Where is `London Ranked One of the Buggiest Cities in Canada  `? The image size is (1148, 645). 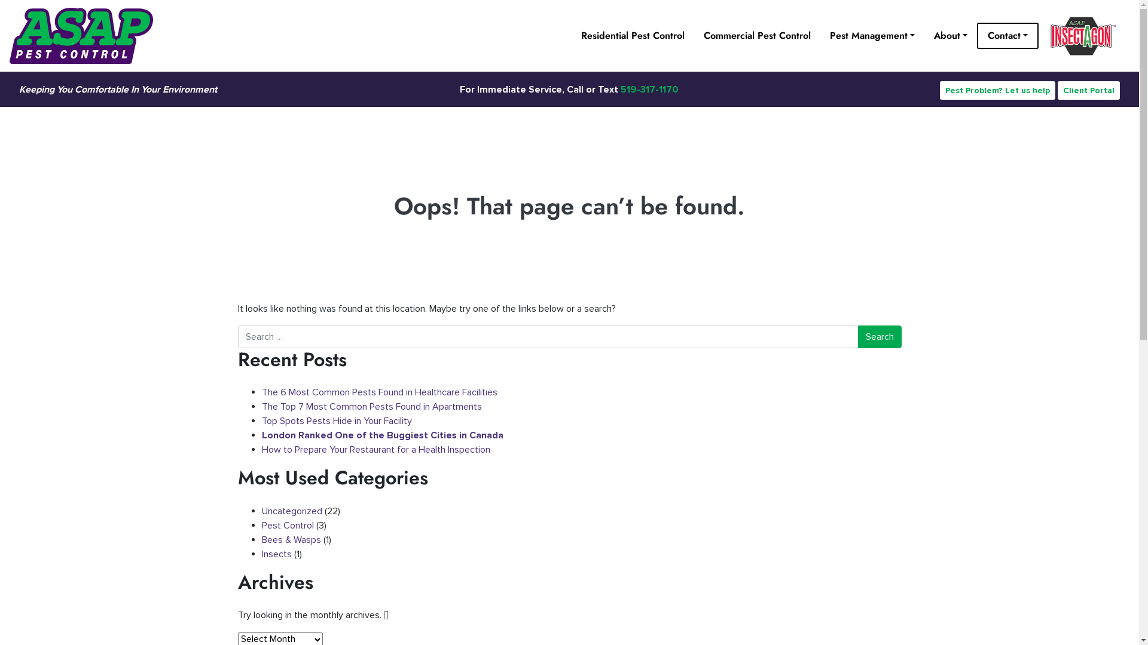 London Ranked One of the Buggiest Cities in Canada   is located at coordinates (385, 435).